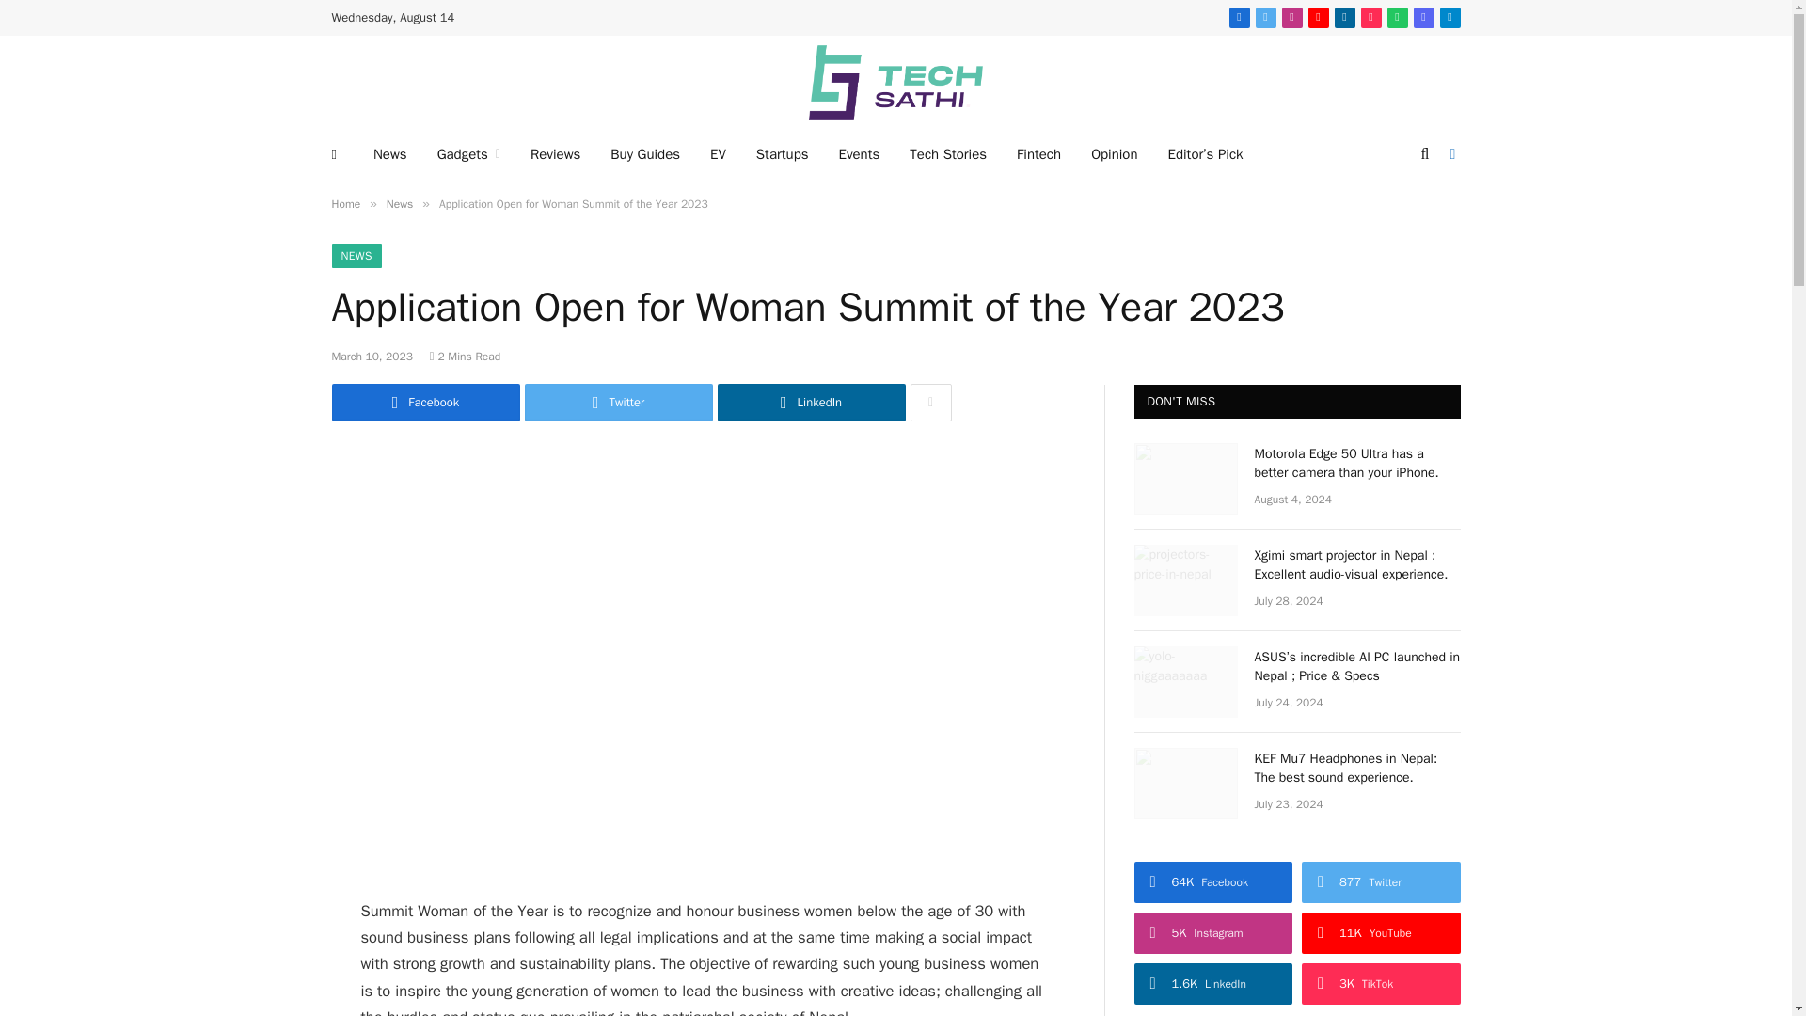 The height and width of the screenshot is (1016, 1806). What do you see at coordinates (1398, 17) in the screenshot?
I see `WhatsApp` at bounding box center [1398, 17].